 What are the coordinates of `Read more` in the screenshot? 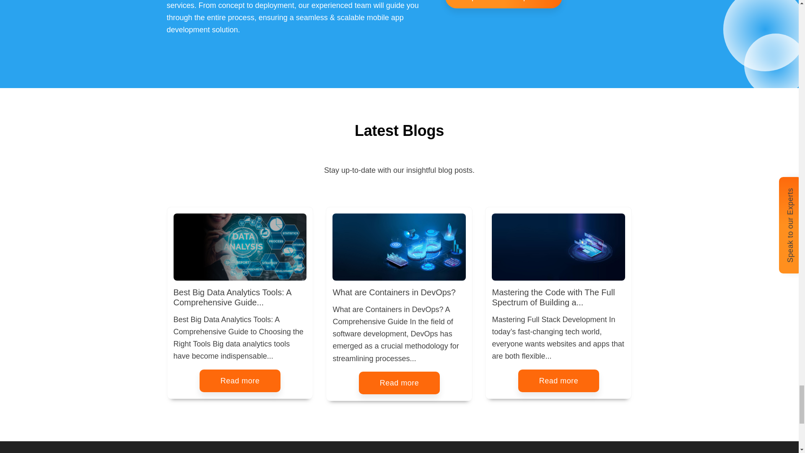 It's located at (400, 383).